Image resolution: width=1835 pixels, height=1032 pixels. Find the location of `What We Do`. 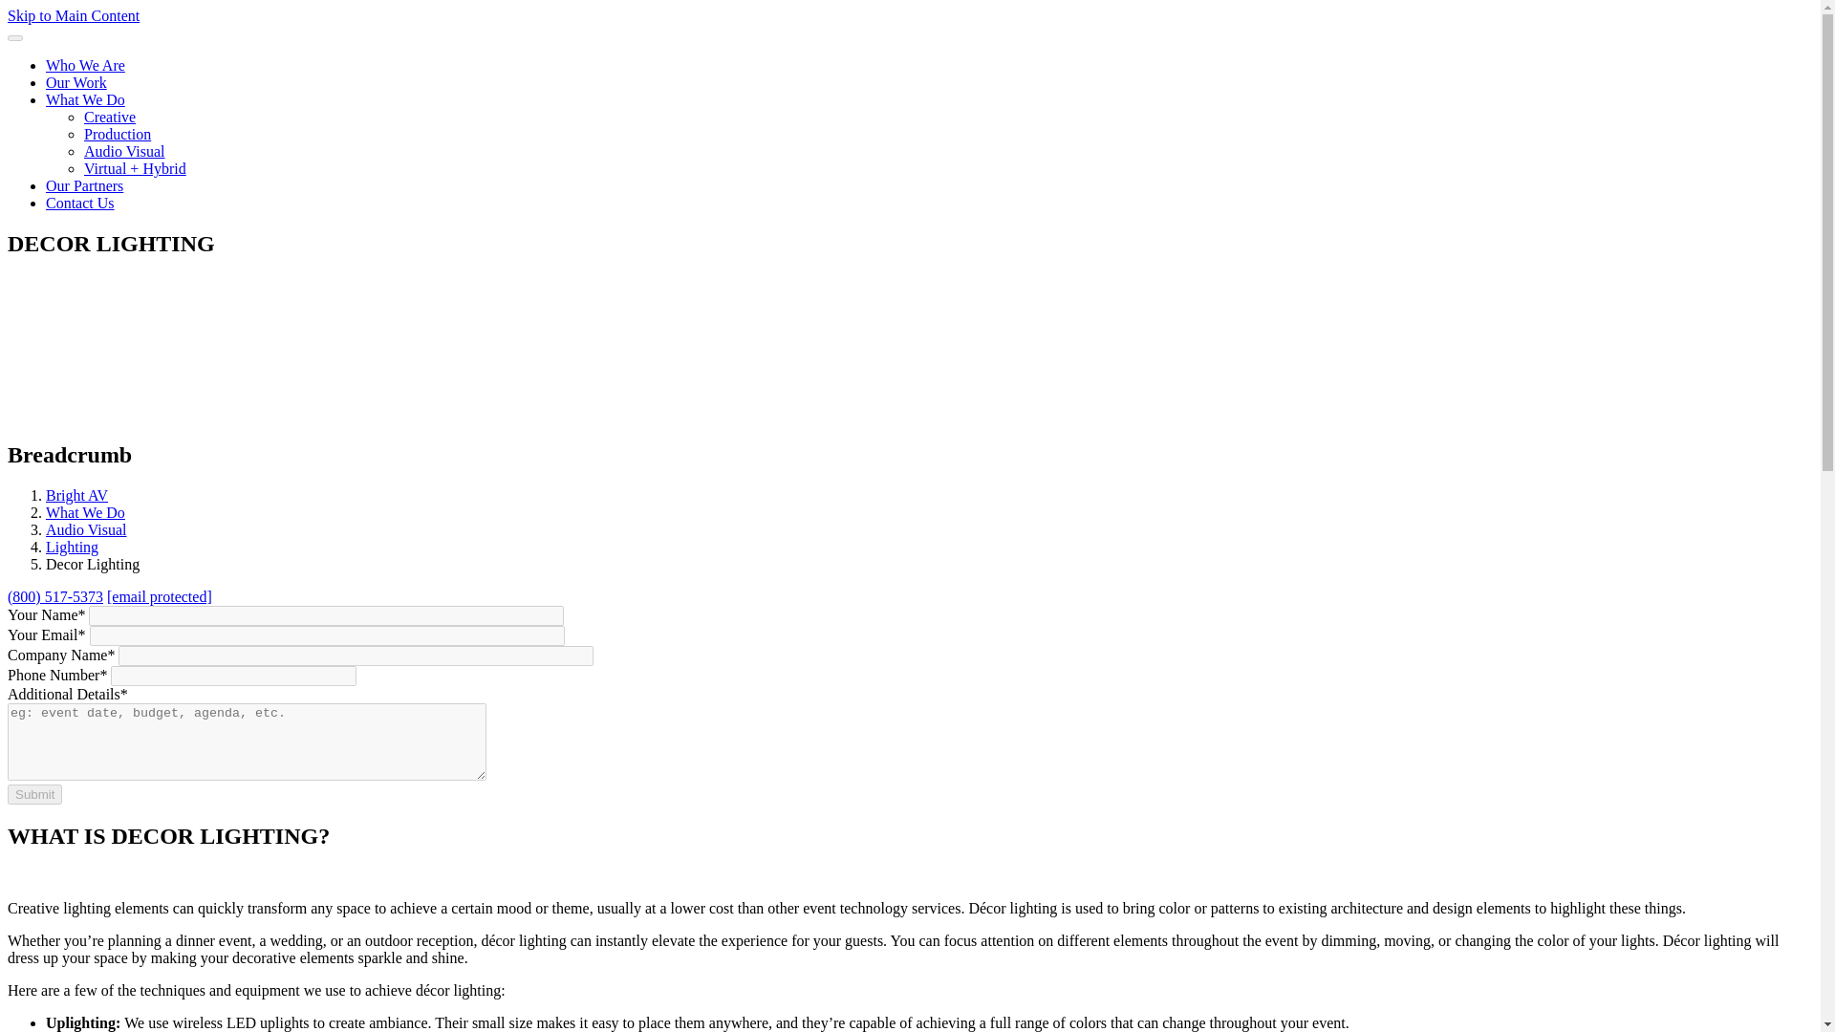

What We Do is located at coordinates (85, 512).